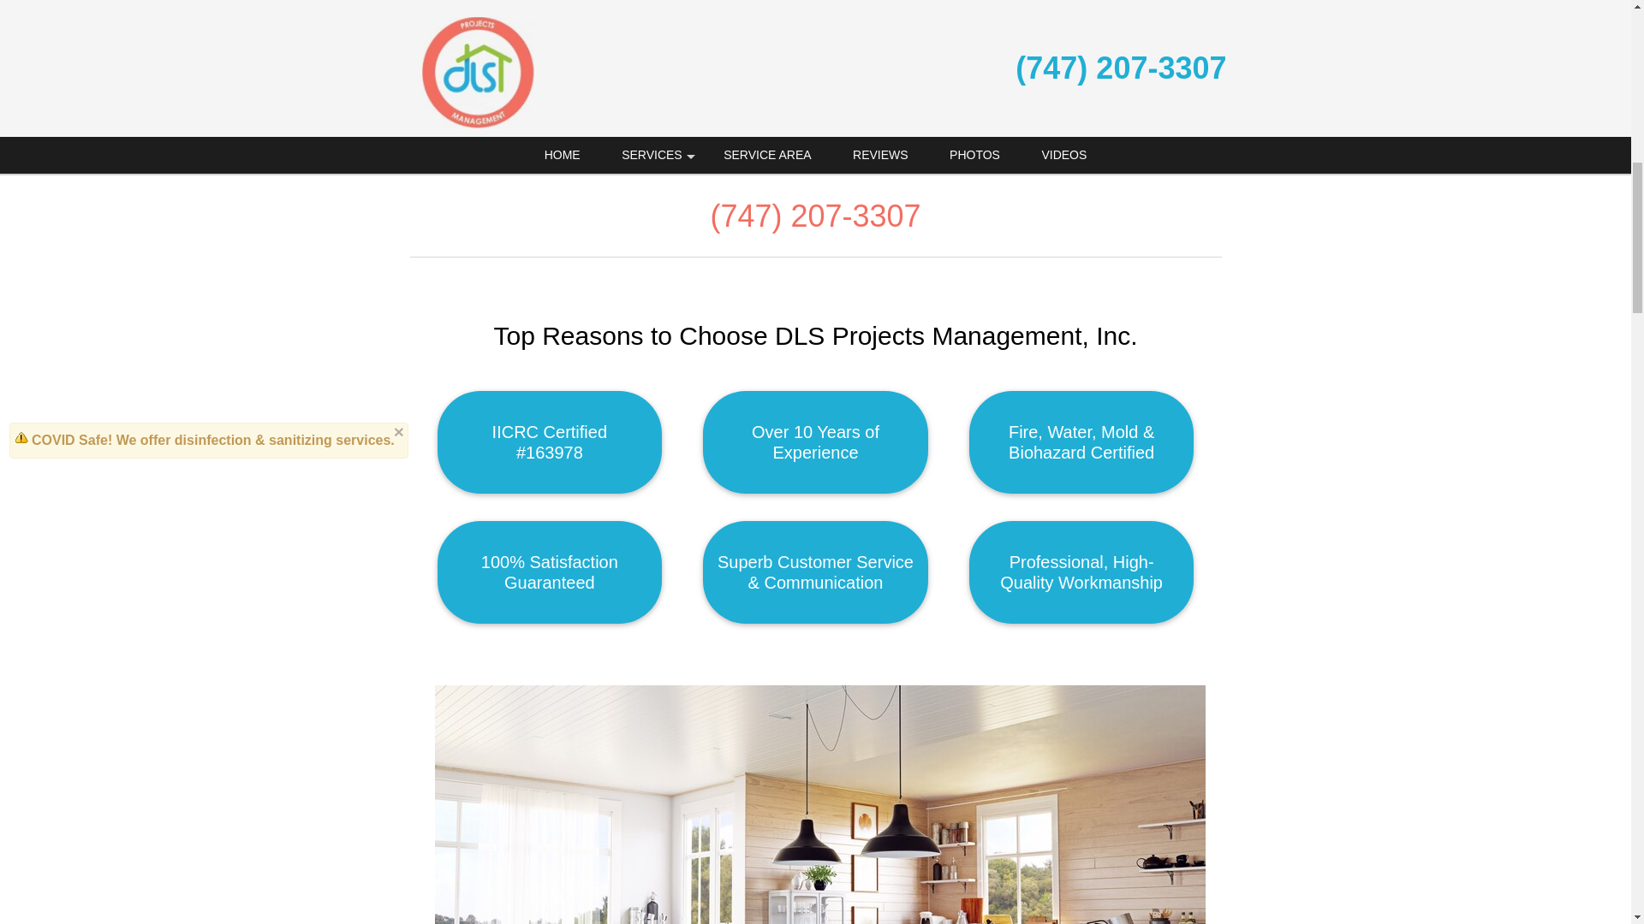 The width and height of the screenshot is (1644, 924). What do you see at coordinates (502, 44) in the screenshot?
I see `flood damage` at bounding box center [502, 44].